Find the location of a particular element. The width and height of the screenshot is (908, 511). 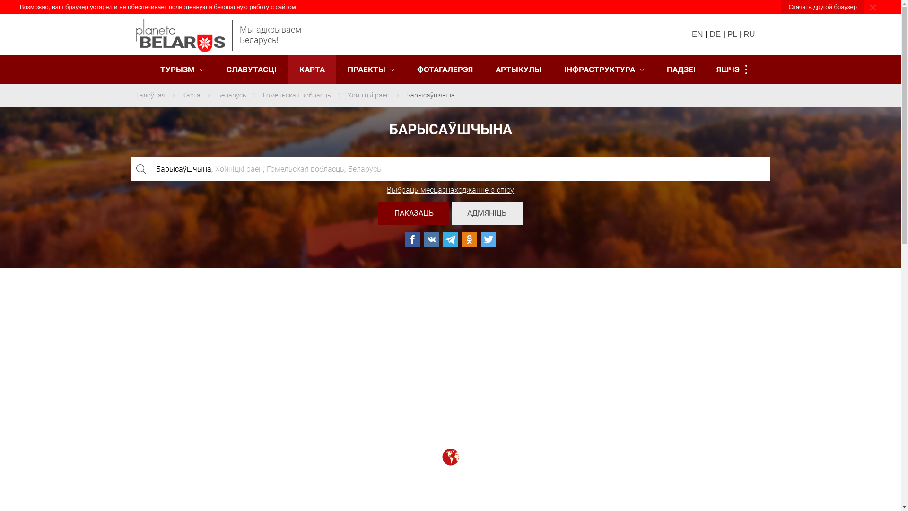

RU is located at coordinates (749, 34).